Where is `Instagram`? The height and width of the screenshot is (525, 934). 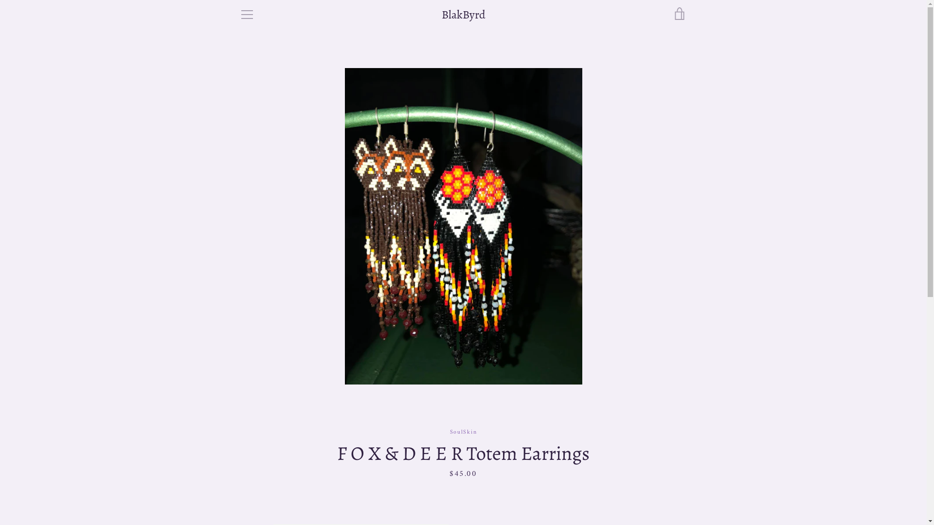 Instagram is located at coordinates (257, 491).